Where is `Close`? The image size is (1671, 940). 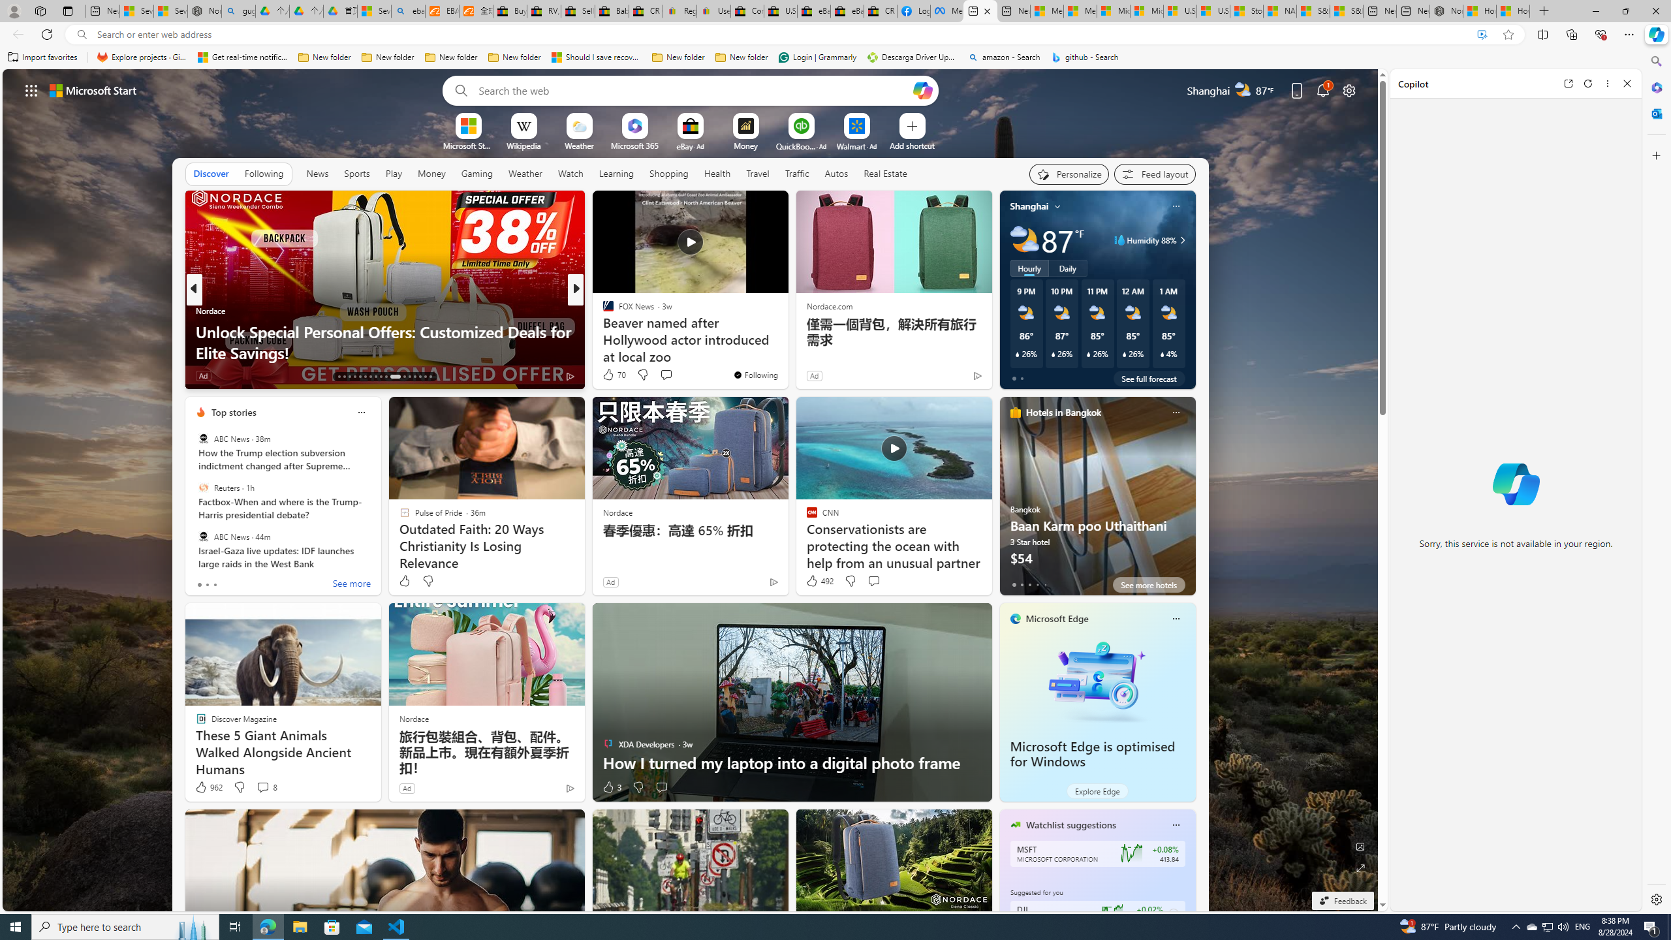
Close is located at coordinates (1627, 84).